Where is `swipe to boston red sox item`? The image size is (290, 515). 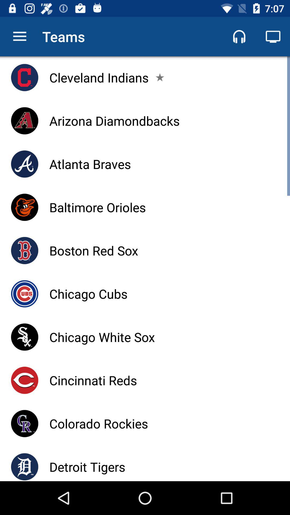
swipe to boston red sox item is located at coordinates (93, 251).